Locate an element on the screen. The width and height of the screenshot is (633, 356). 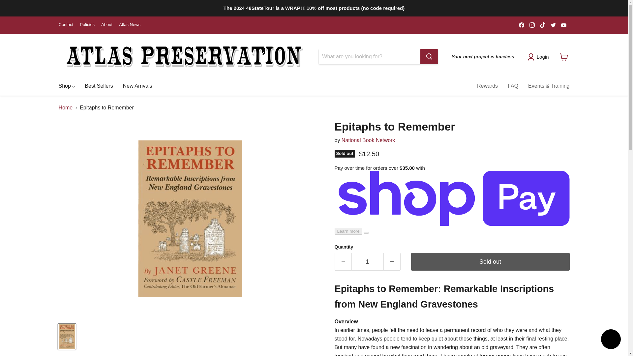
Login is located at coordinates (539, 56).